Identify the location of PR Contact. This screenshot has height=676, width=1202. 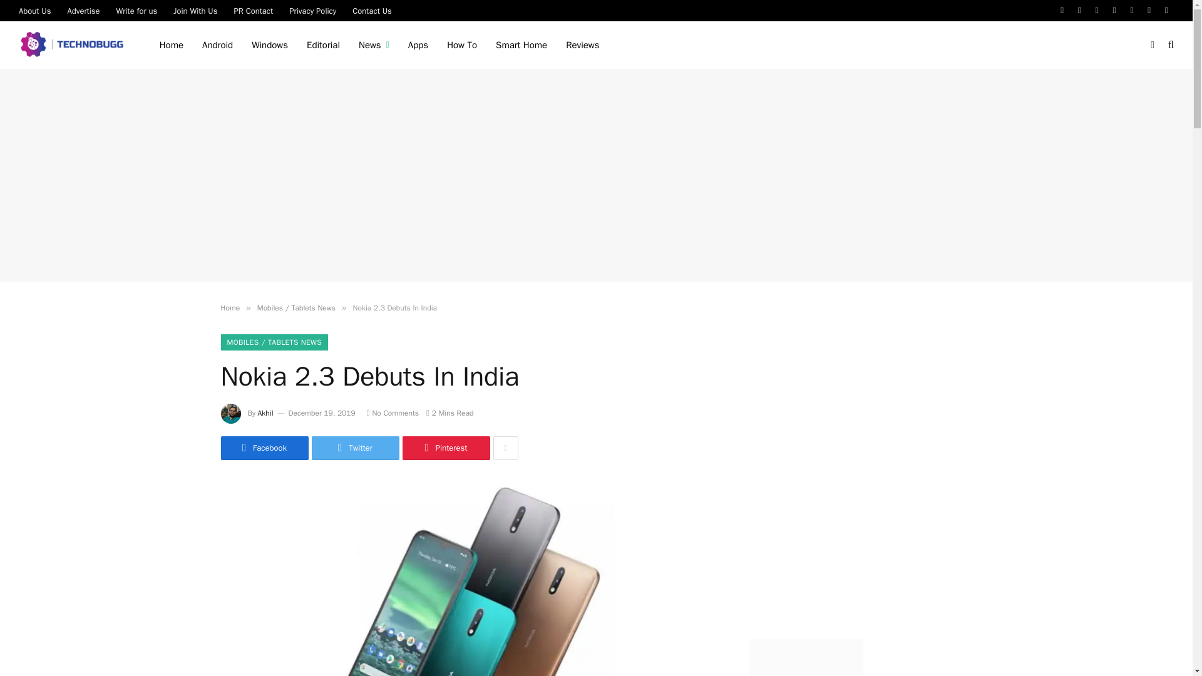
(253, 10).